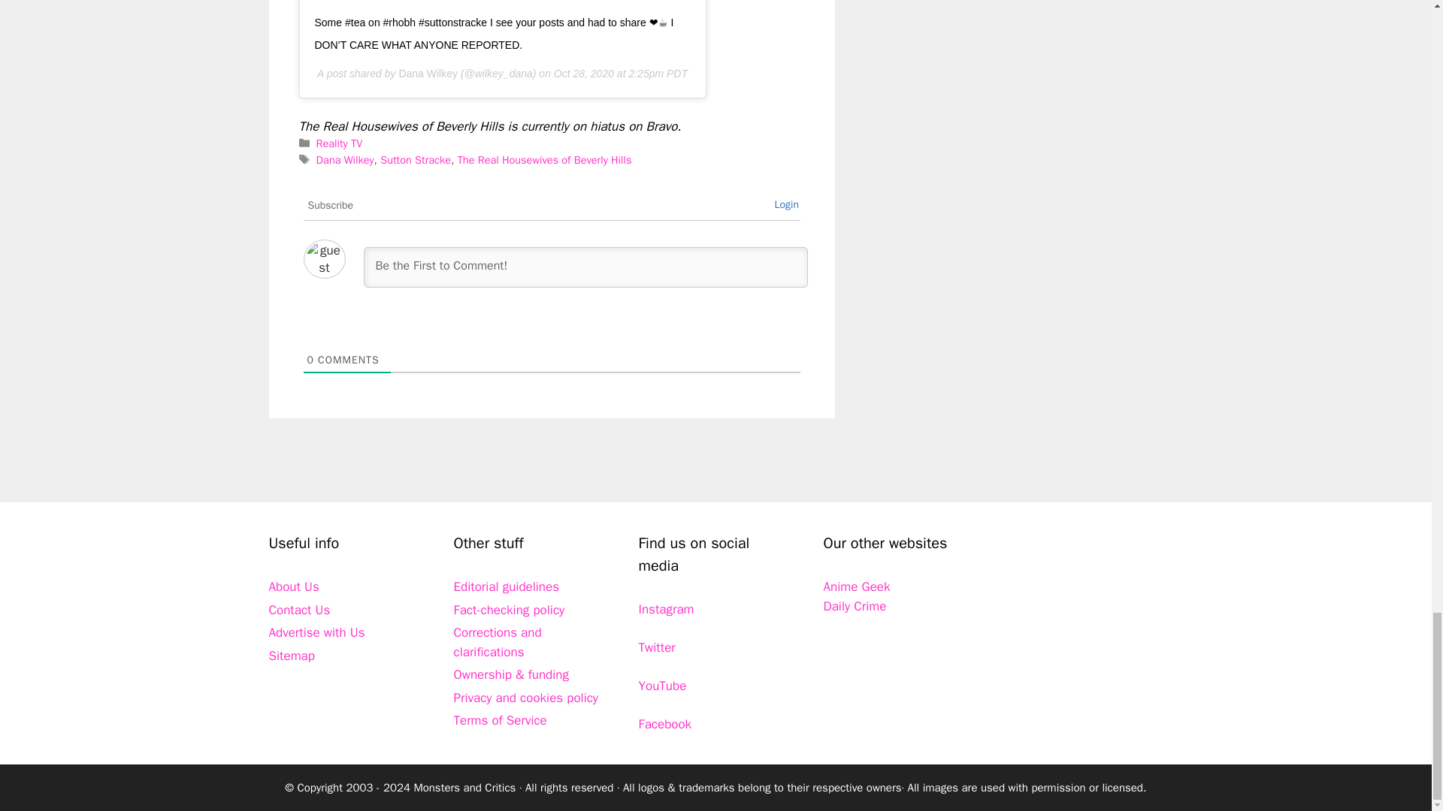 The height and width of the screenshot is (811, 1443). Describe the element at coordinates (344, 160) in the screenshot. I see `Dana Wilkey` at that location.